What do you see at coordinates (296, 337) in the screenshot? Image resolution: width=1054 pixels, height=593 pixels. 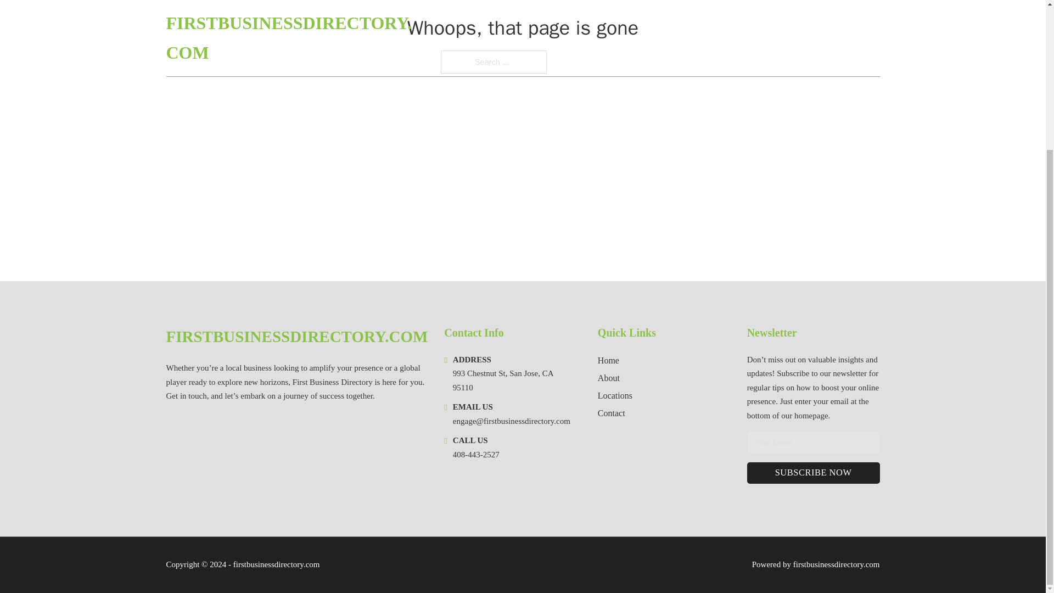 I see `FIRSTBUSINESSDIRECTORY.COM` at bounding box center [296, 337].